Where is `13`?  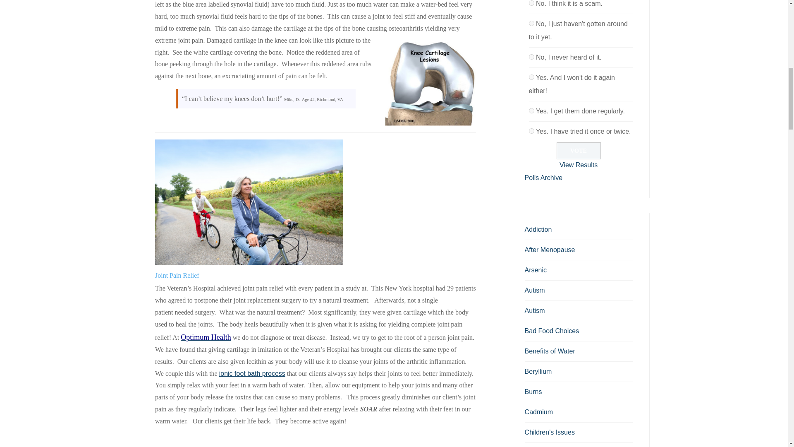
13 is located at coordinates (531, 77).